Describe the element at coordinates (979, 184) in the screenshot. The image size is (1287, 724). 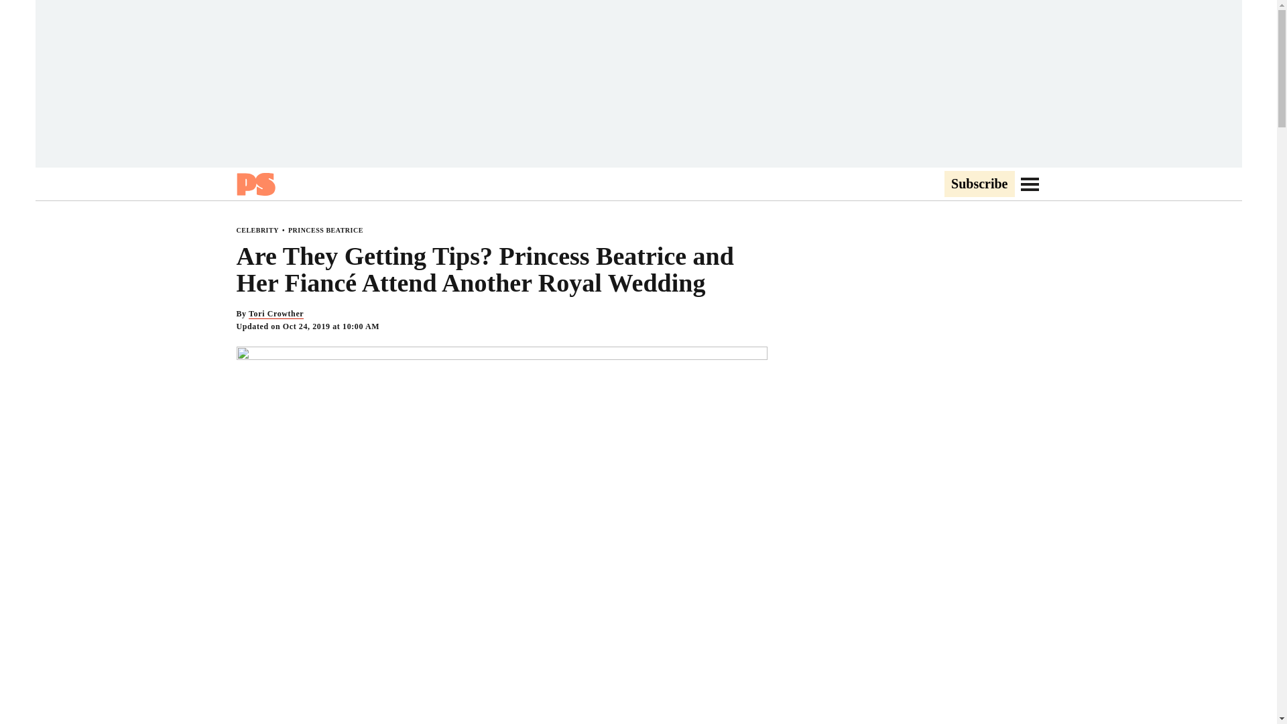
I see `Subscribe` at that location.